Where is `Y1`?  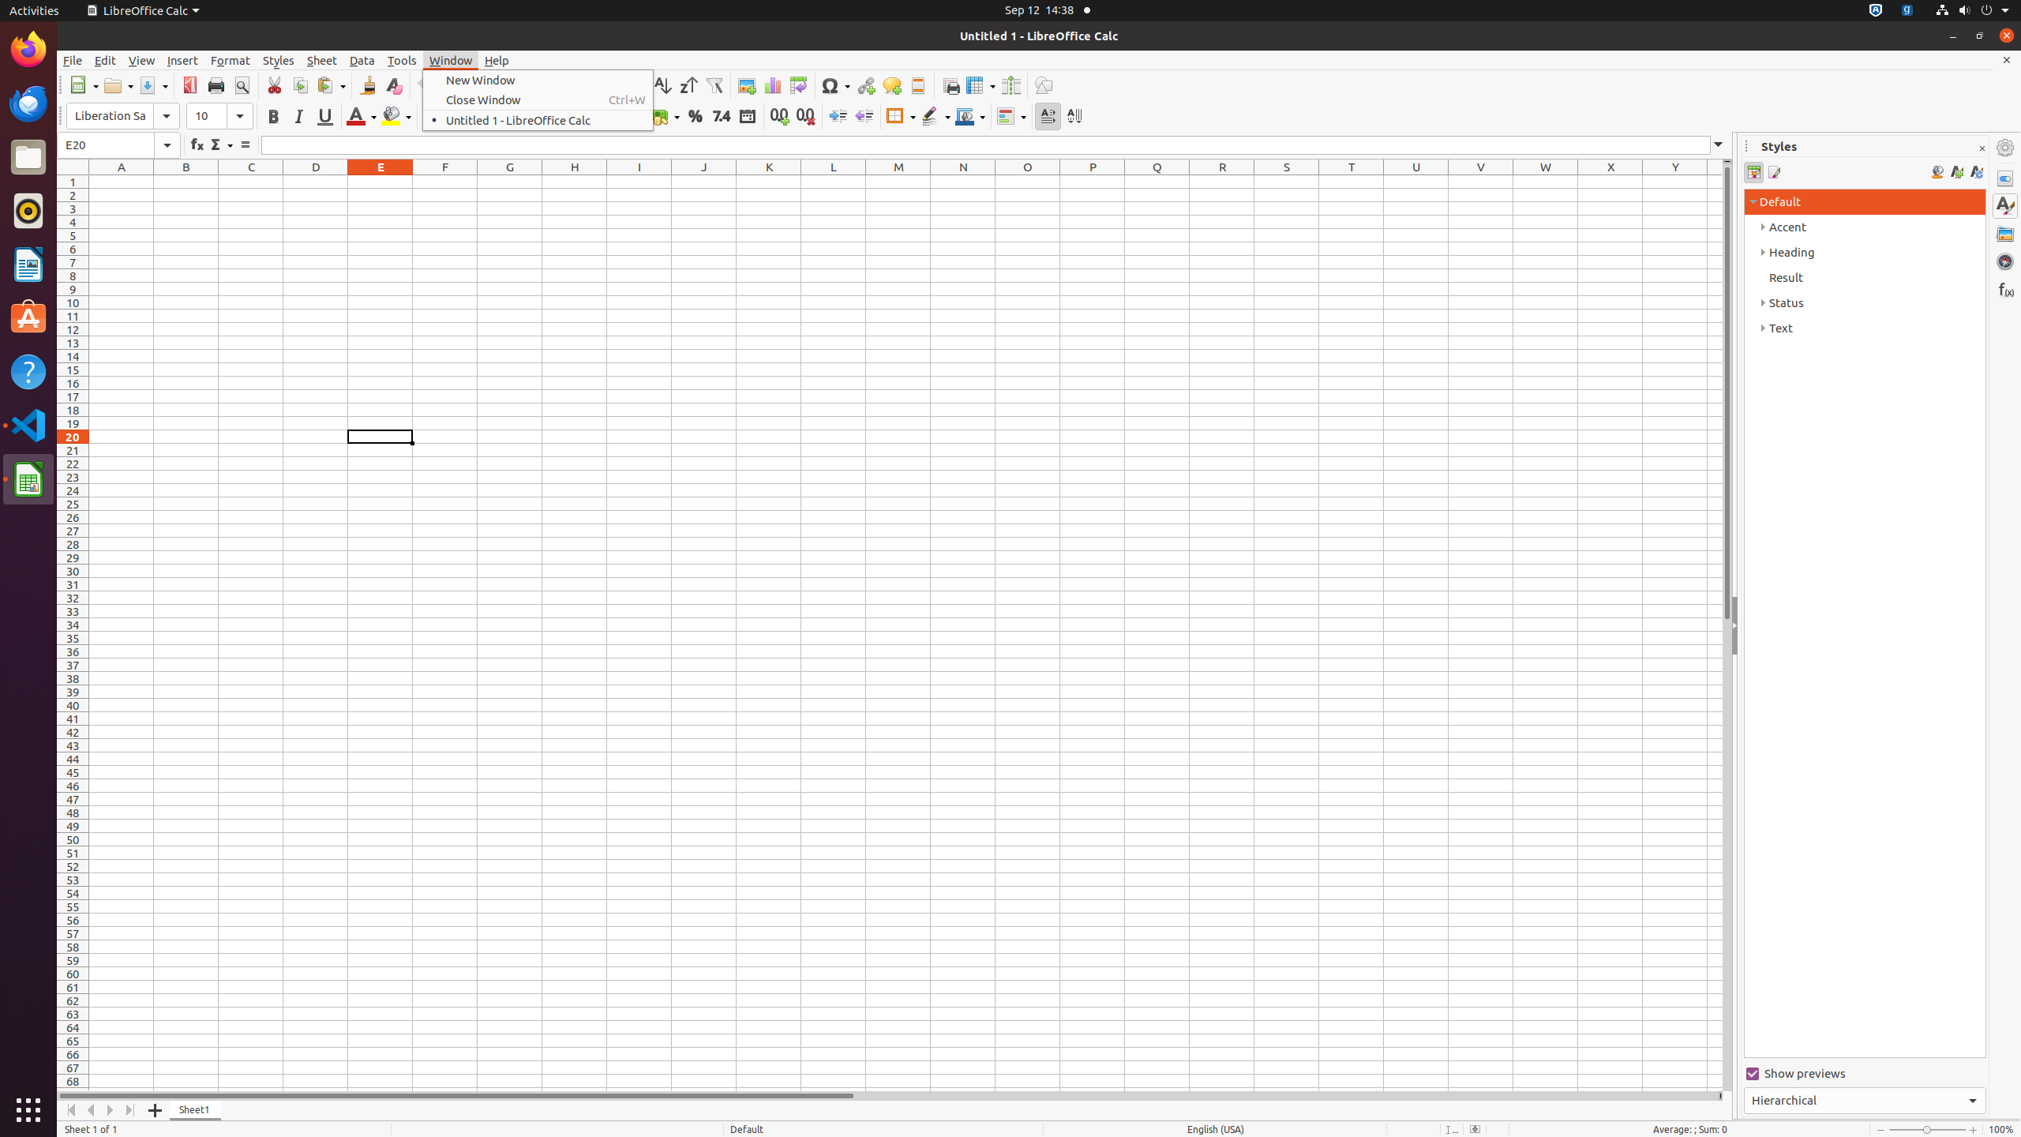 Y1 is located at coordinates (1675, 182).